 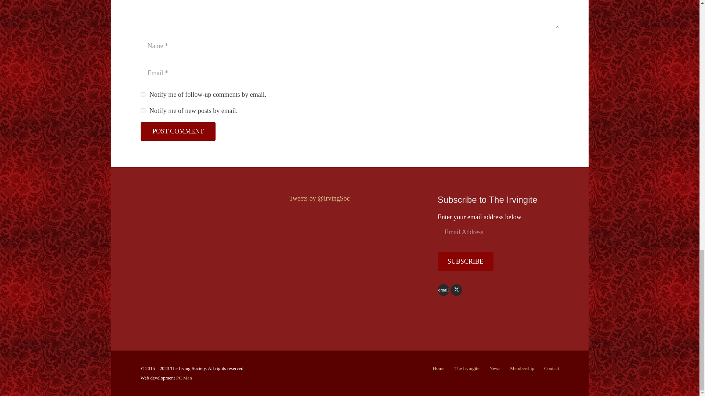 What do you see at coordinates (178, 131) in the screenshot?
I see `POST COMMENT` at bounding box center [178, 131].